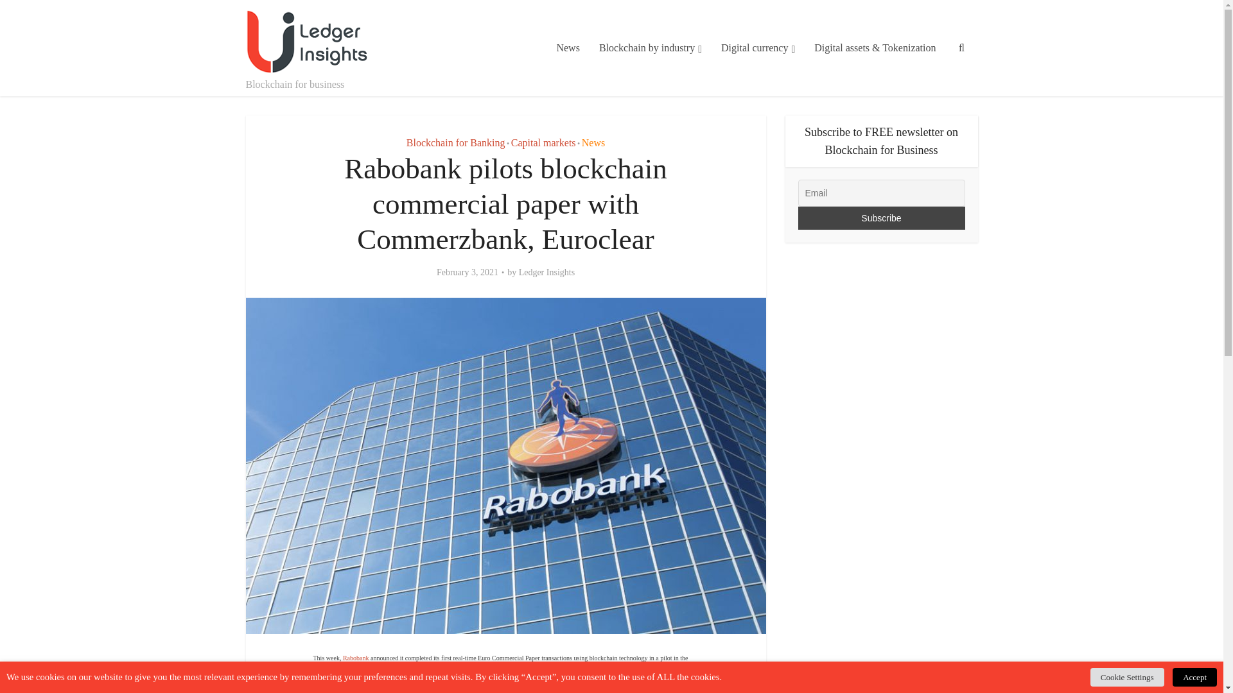  What do you see at coordinates (758, 48) in the screenshot?
I see `Digital currency` at bounding box center [758, 48].